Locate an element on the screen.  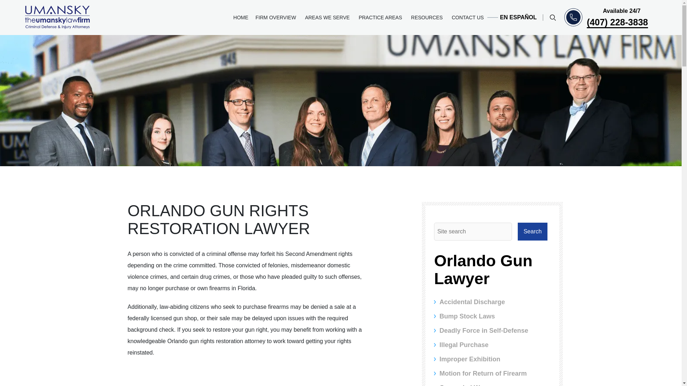
FIRM OVERVIEW is located at coordinates (277, 18).